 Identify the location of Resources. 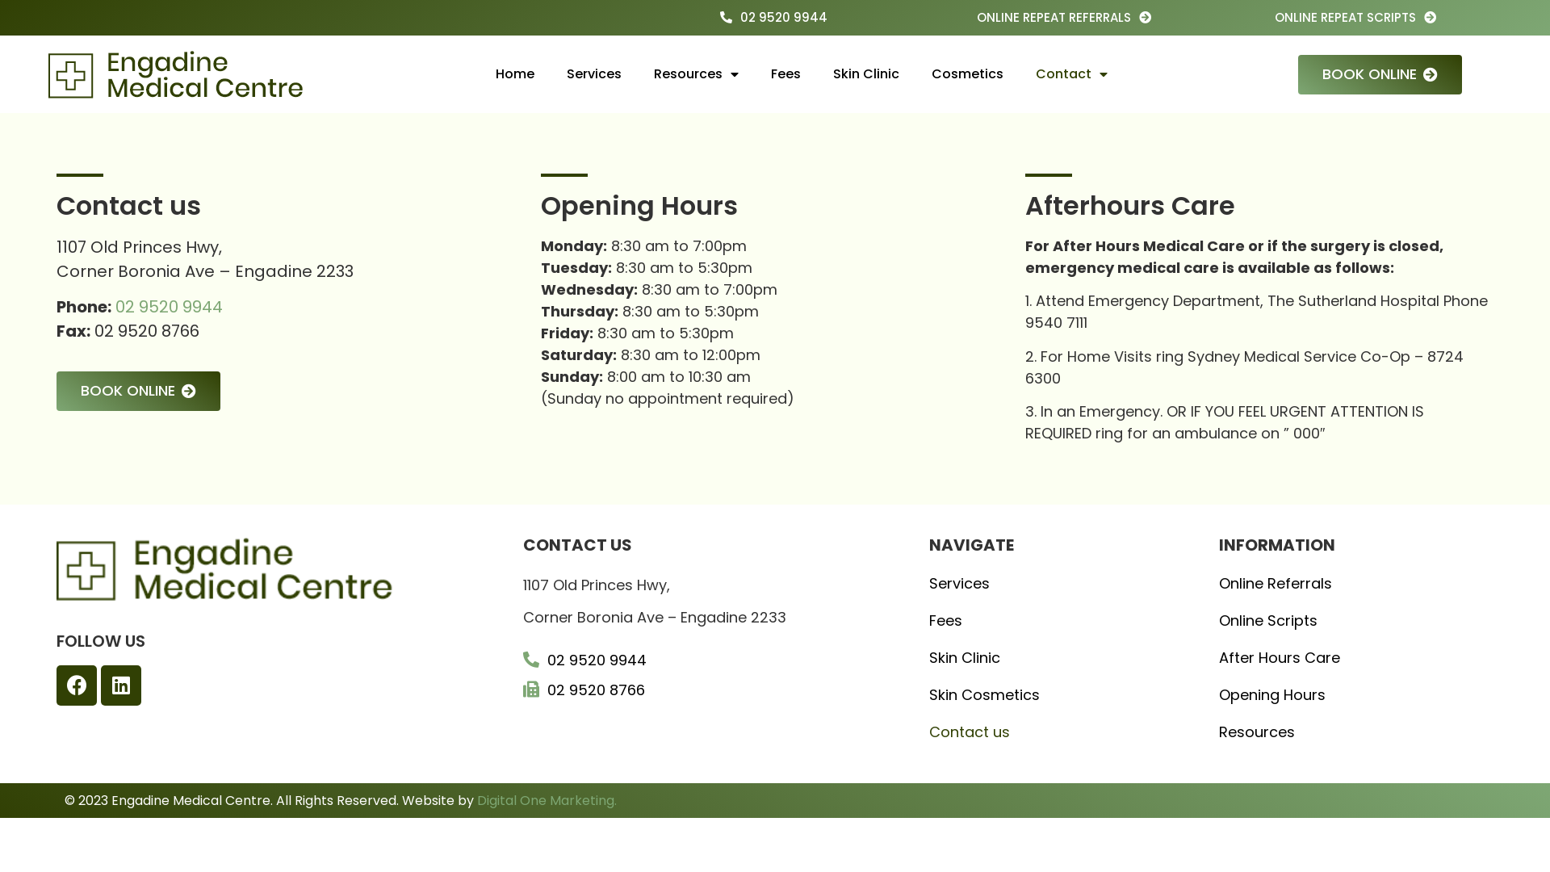
(1348, 732).